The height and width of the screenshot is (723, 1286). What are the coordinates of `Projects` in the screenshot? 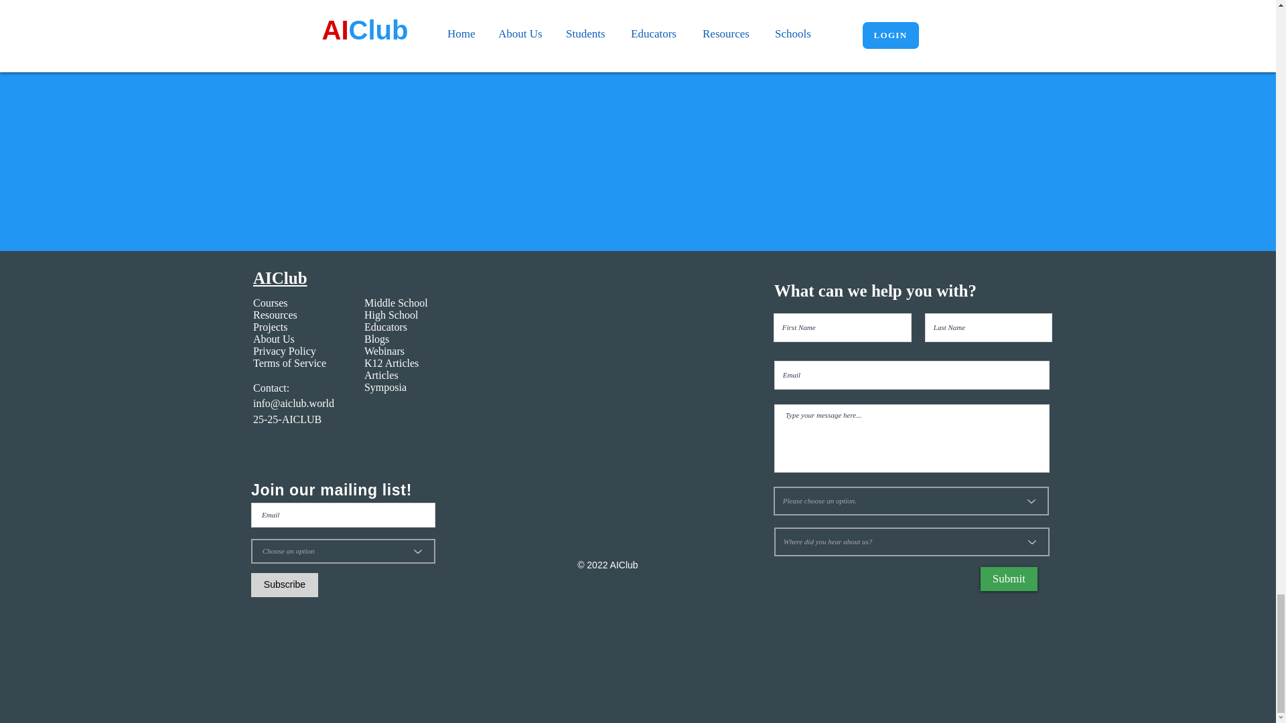 It's located at (271, 327).